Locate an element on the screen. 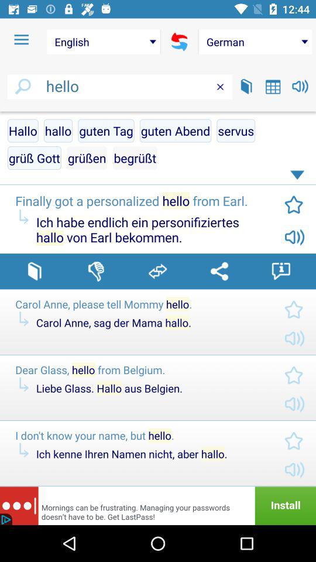  react i do n't like it is located at coordinates (96, 271).